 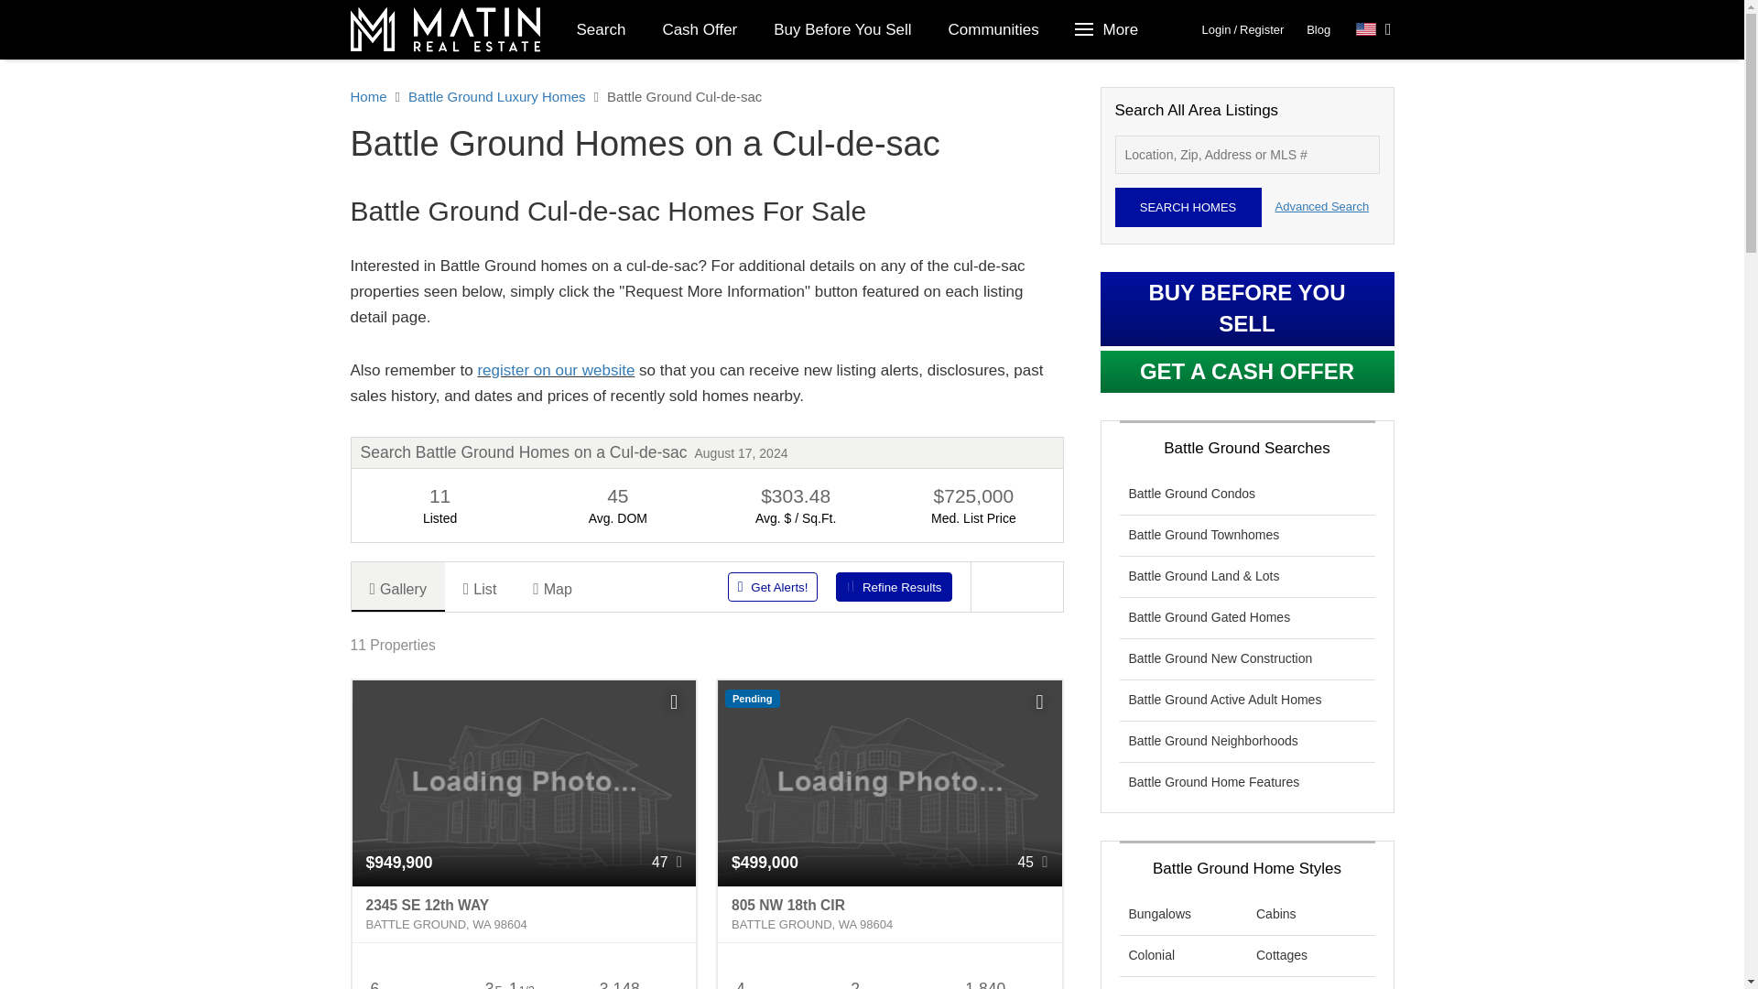 What do you see at coordinates (1318, 29) in the screenshot?
I see `Blog` at bounding box center [1318, 29].